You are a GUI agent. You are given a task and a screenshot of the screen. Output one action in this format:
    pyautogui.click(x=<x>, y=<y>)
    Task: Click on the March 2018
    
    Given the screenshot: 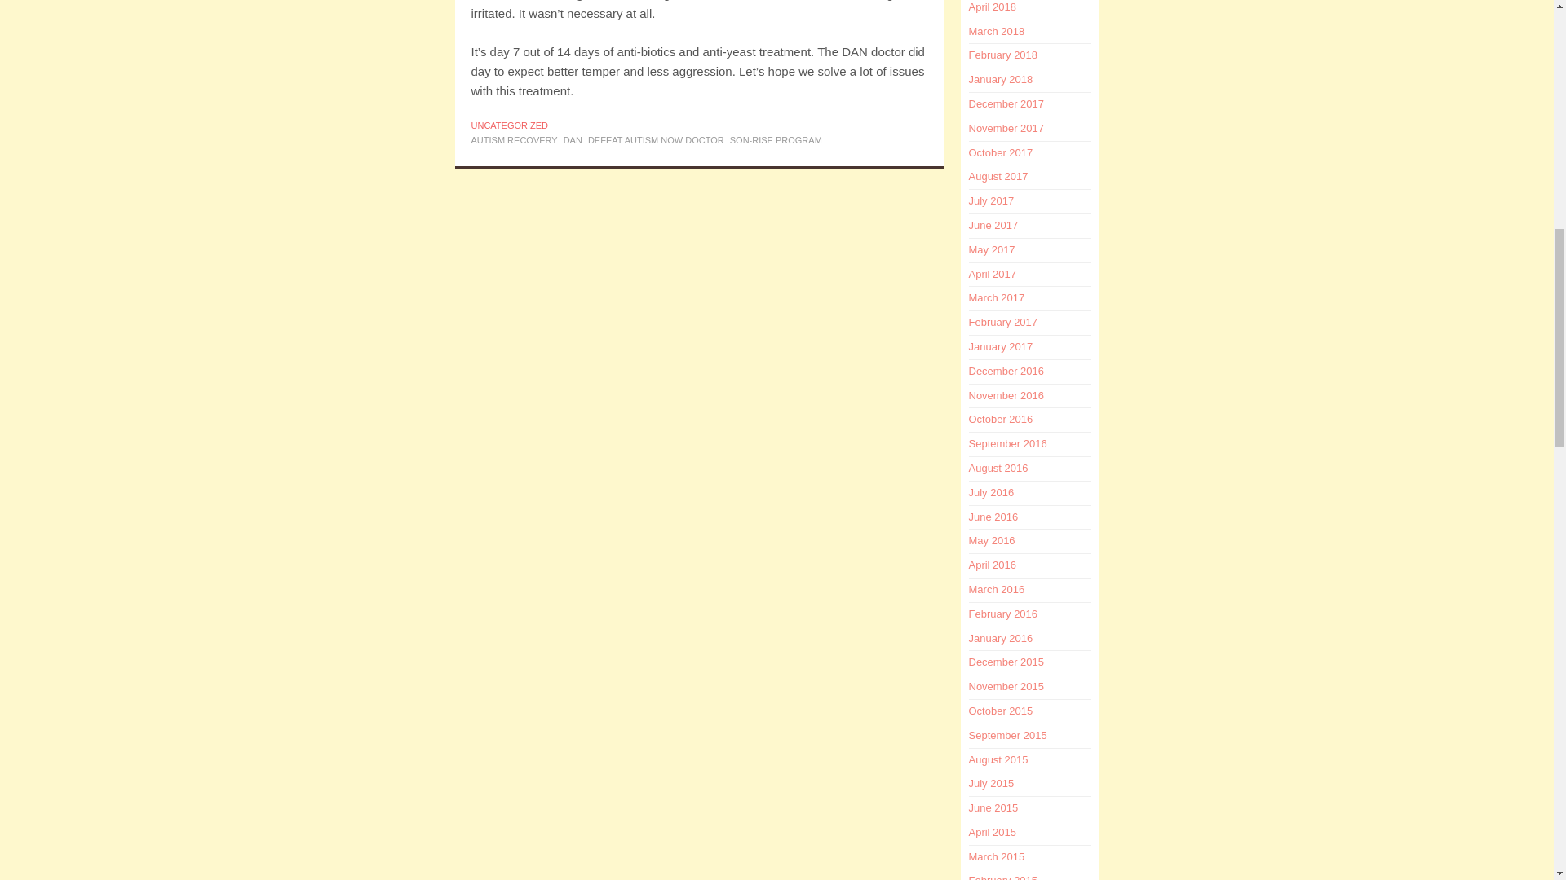 What is the action you would take?
    pyautogui.click(x=997, y=31)
    